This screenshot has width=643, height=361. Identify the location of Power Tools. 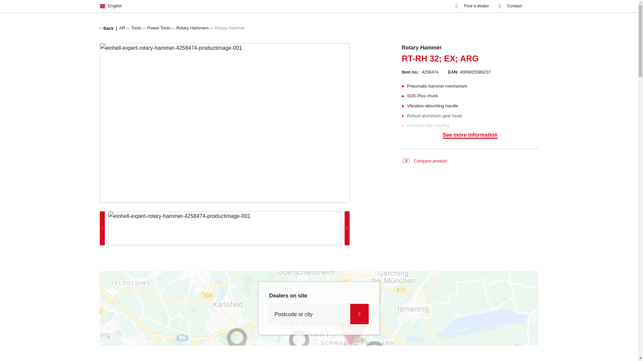
(159, 27).